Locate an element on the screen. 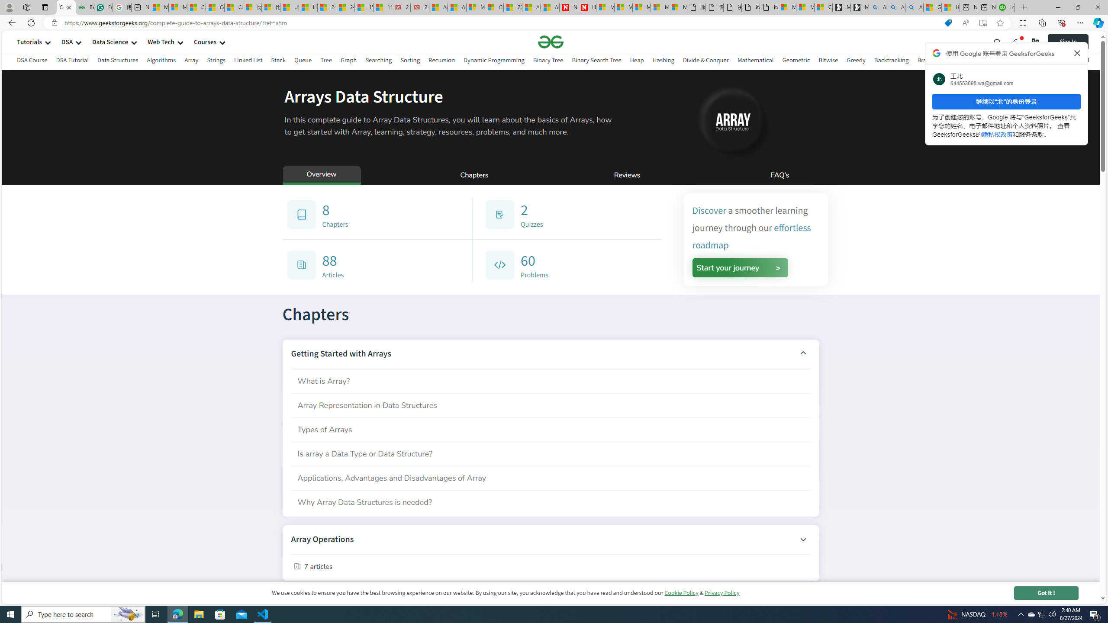  Bitwise is located at coordinates (828, 60).